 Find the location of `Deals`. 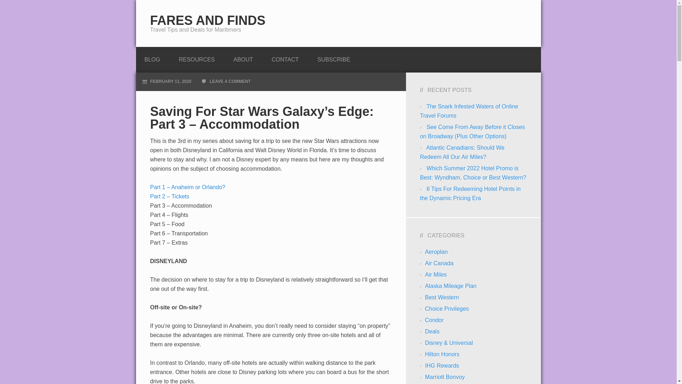

Deals is located at coordinates (432, 331).